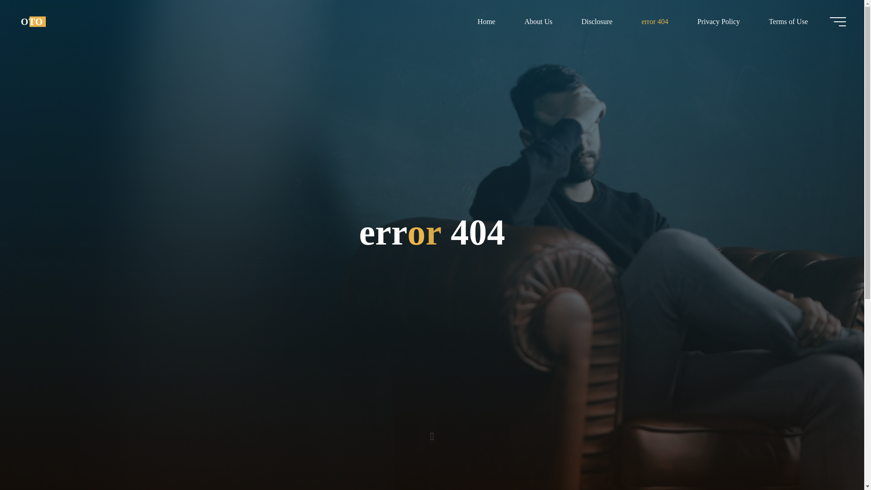 This screenshot has height=490, width=871. What do you see at coordinates (788, 21) in the screenshot?
I see `Terms of Use` at bounding box center [788, 21].